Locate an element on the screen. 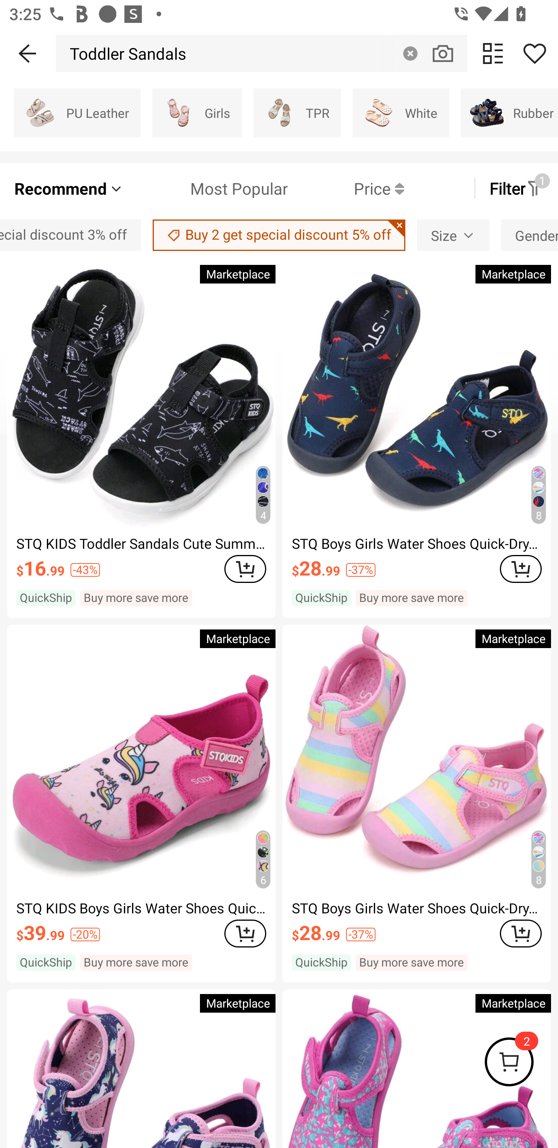 Image resolution: width=558 pixels, height=1148 pixels. ADD TO CART is located at coordinates (245, 933).